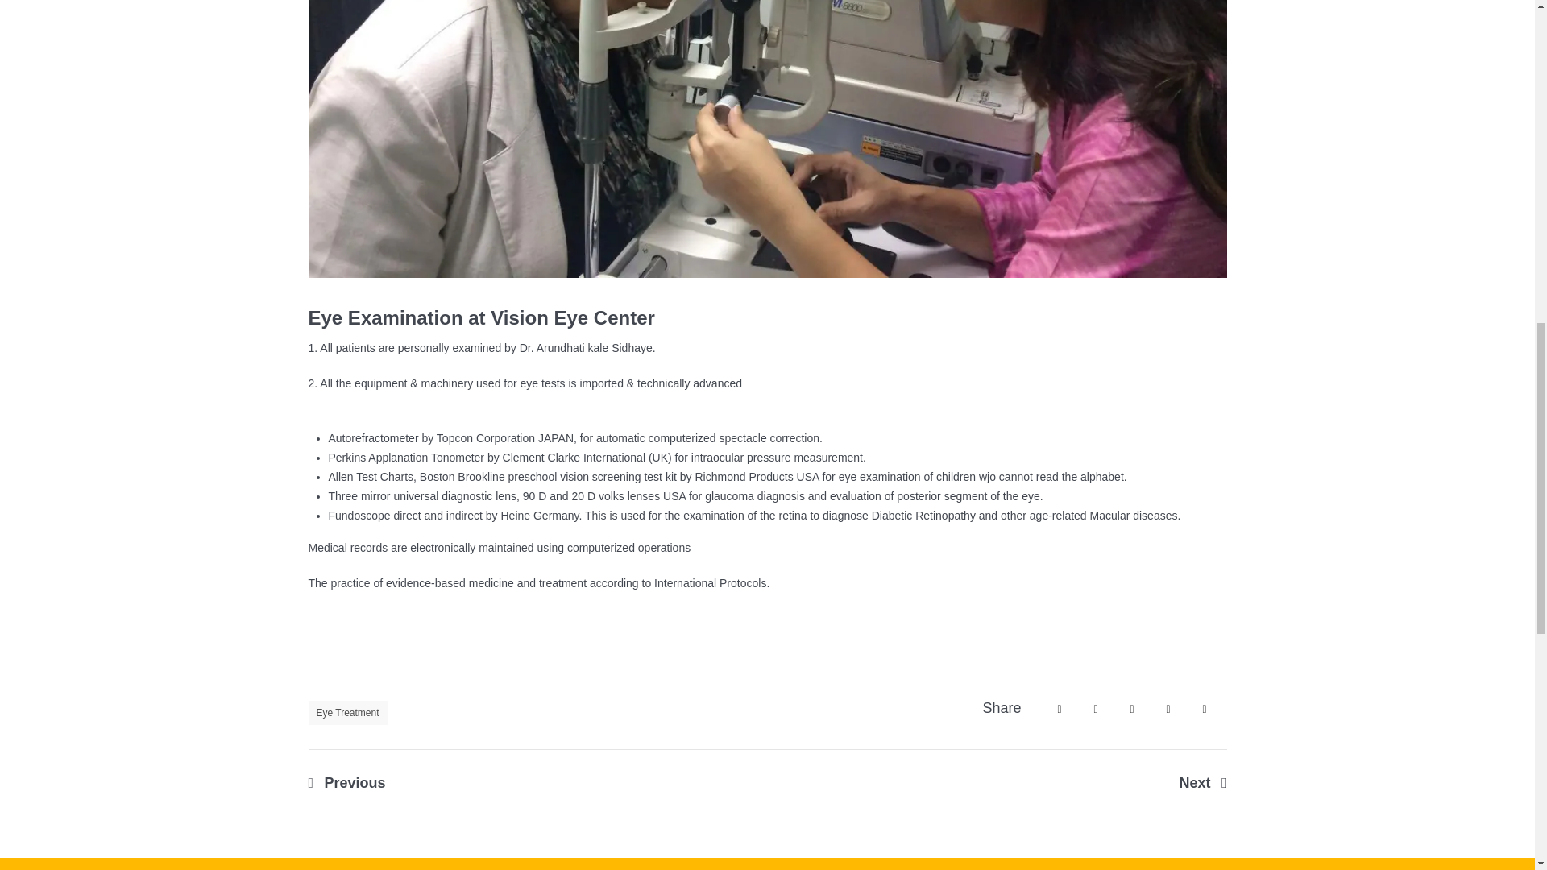 Image resolution: width=1547 pixels, height=870 pixels. I want to click on Next, so click(1202, 783).